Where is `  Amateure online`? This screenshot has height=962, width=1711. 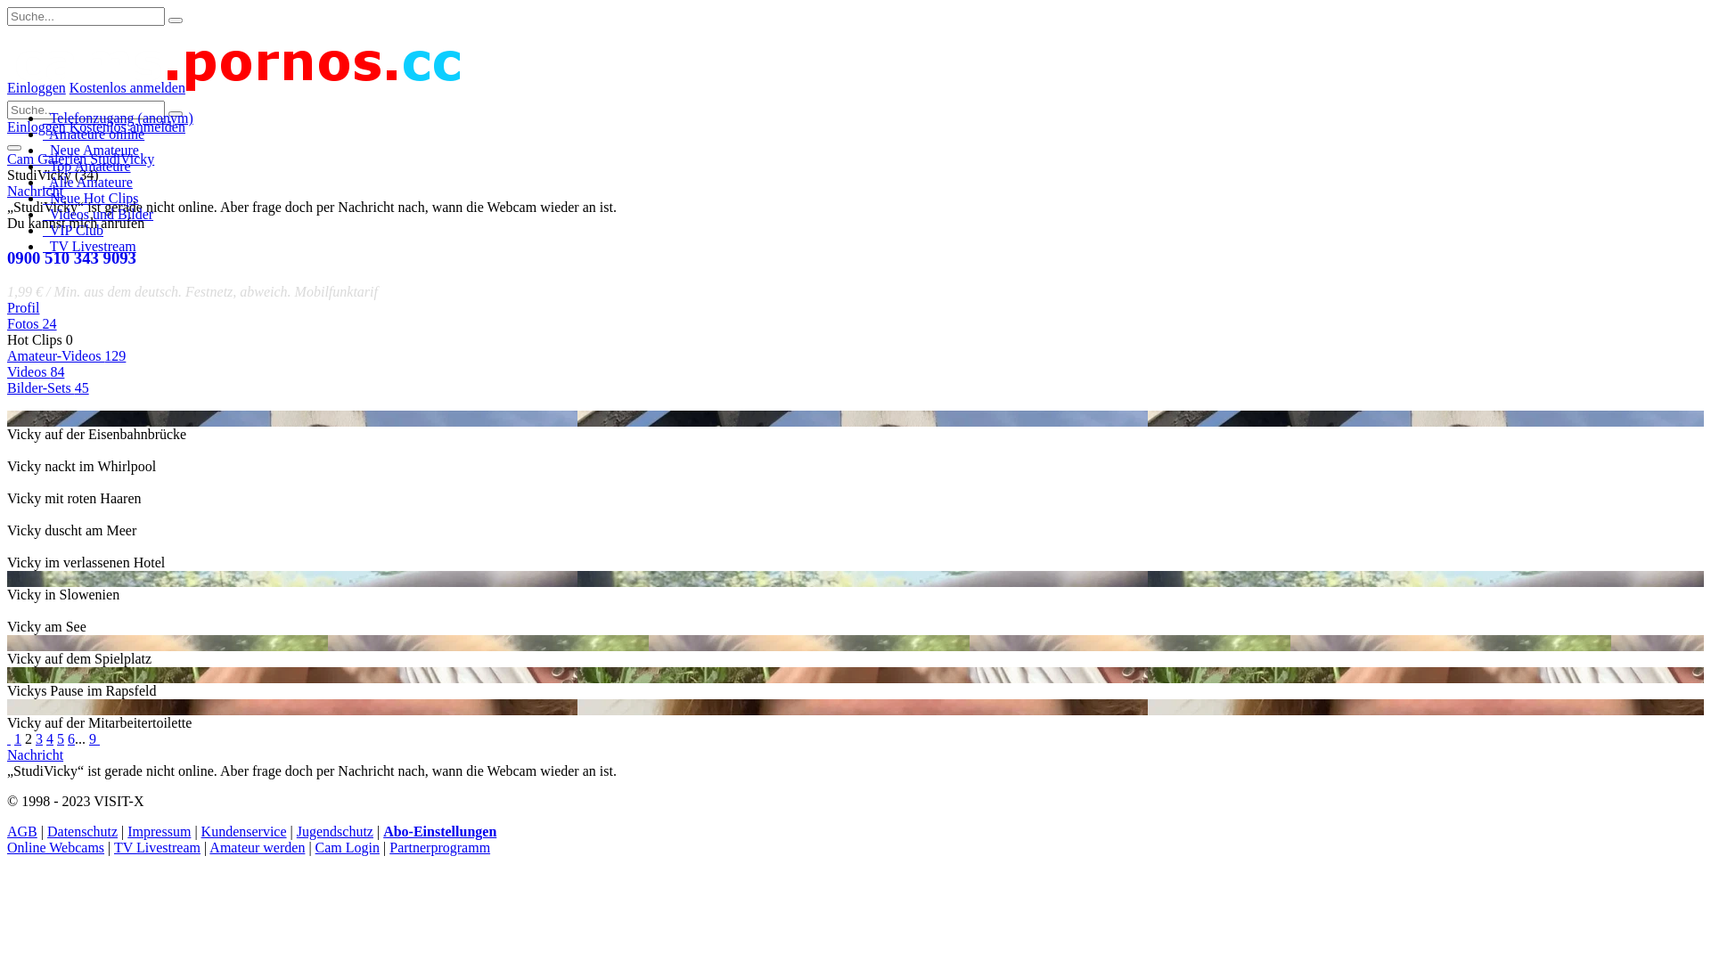   Amateure online is located at coordinates (94, 134).